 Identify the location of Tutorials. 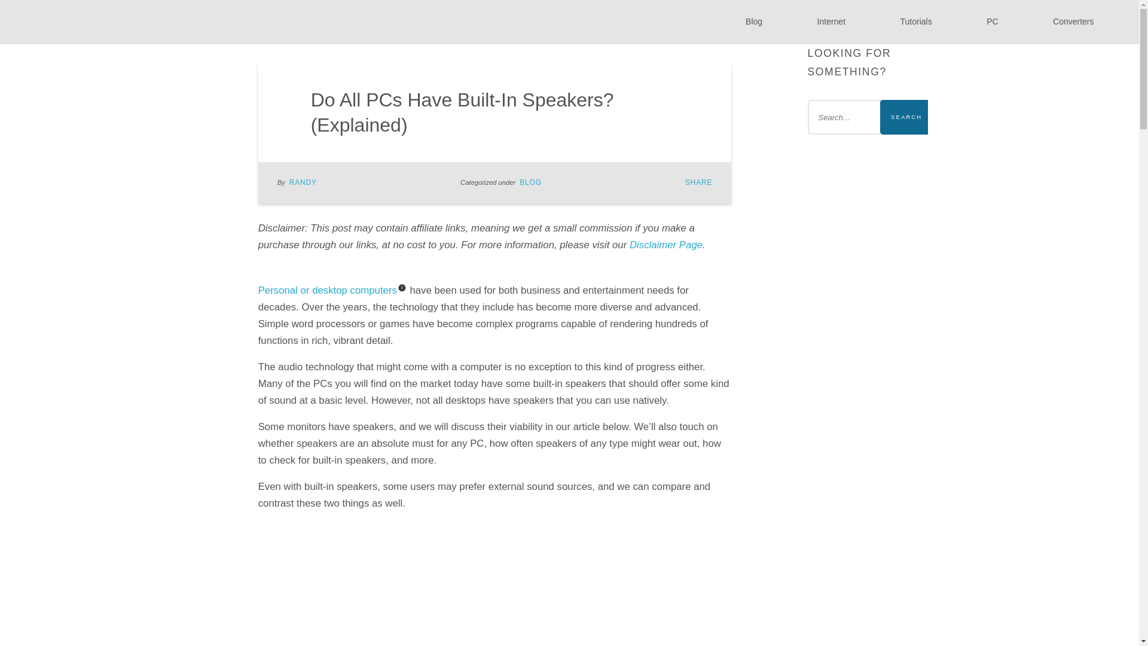
(916, 22).